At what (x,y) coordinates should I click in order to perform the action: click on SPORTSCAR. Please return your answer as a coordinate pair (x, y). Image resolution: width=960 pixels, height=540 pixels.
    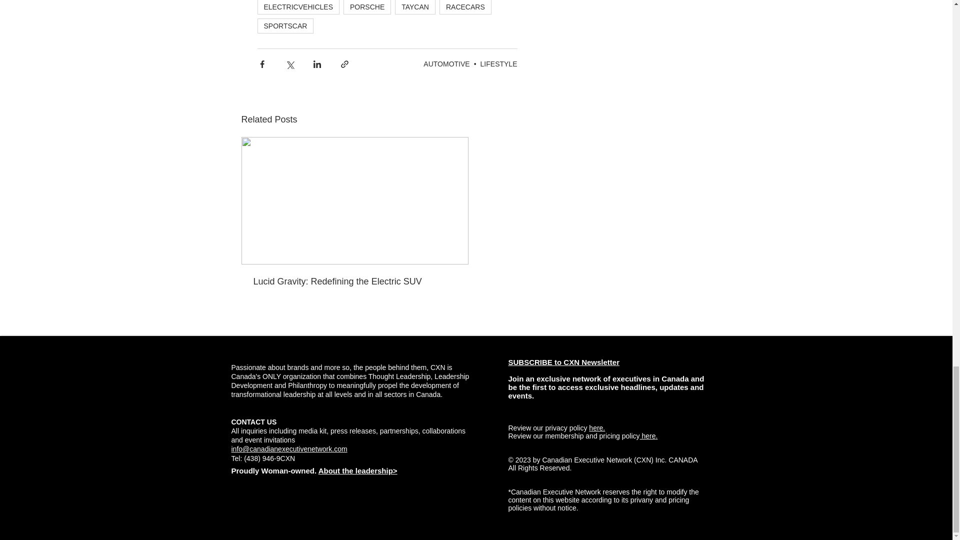
    Looking at the image, I should click on (285, 25).